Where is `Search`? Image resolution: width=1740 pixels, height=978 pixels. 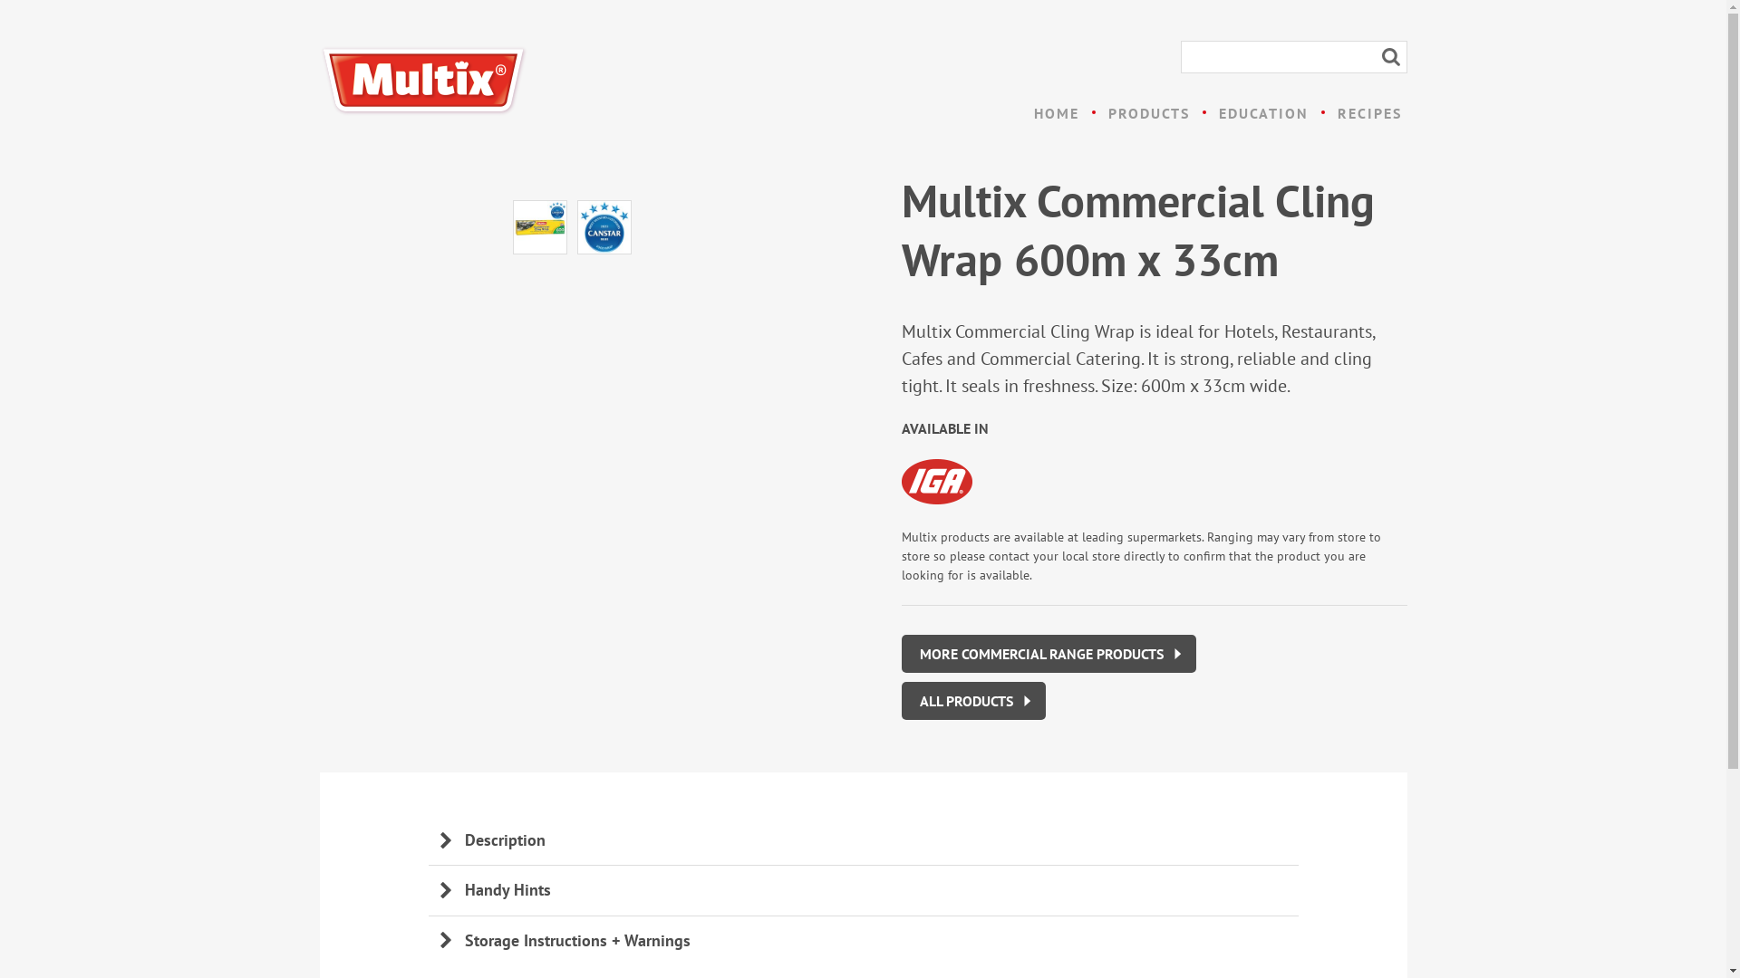 Search is located at coordinates (1390, 57).